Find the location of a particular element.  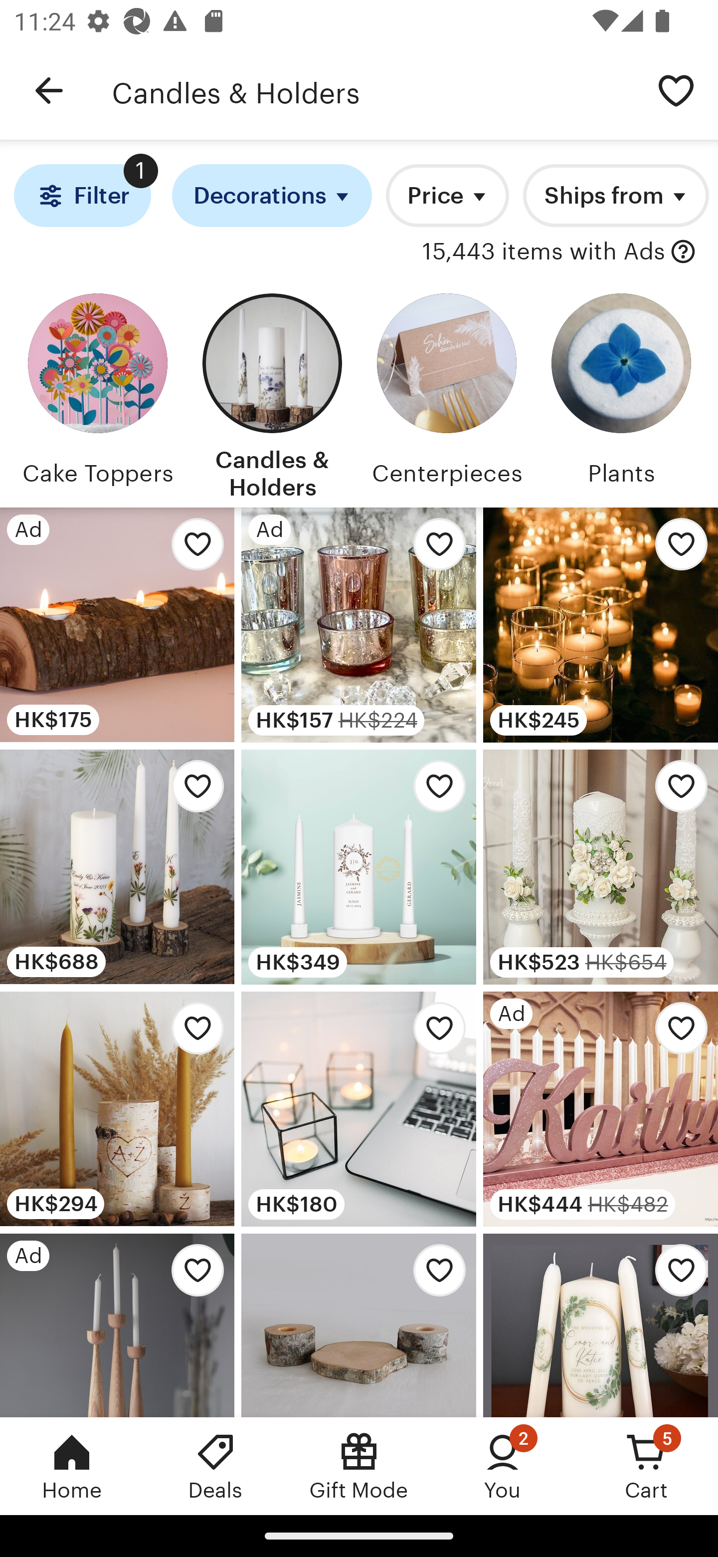

Candles & Holders is located at coordinates (272, 393).